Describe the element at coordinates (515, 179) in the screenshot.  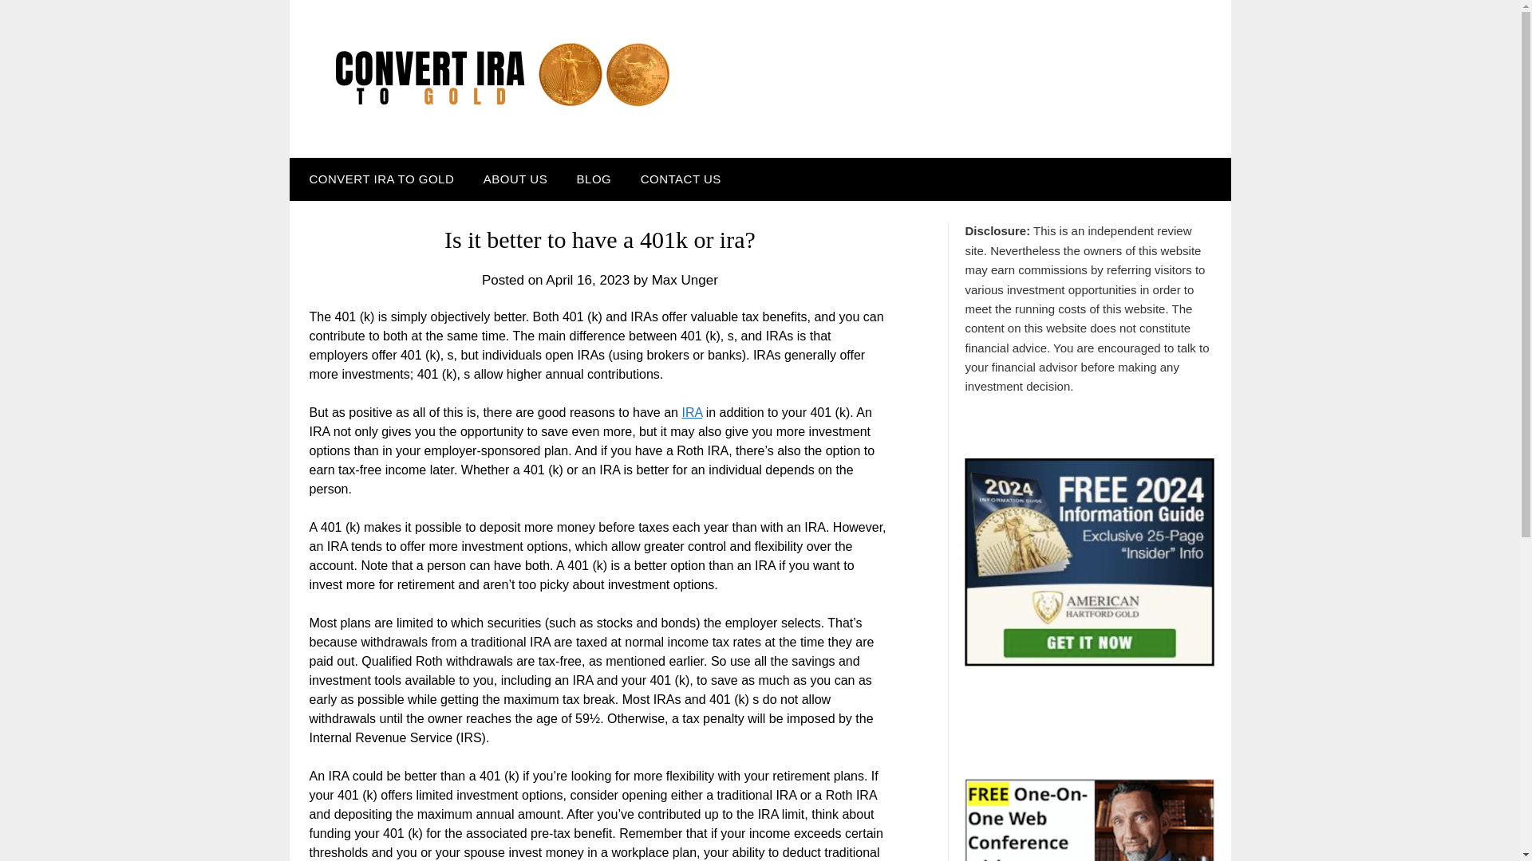
I see `ABOUT US` at that location.